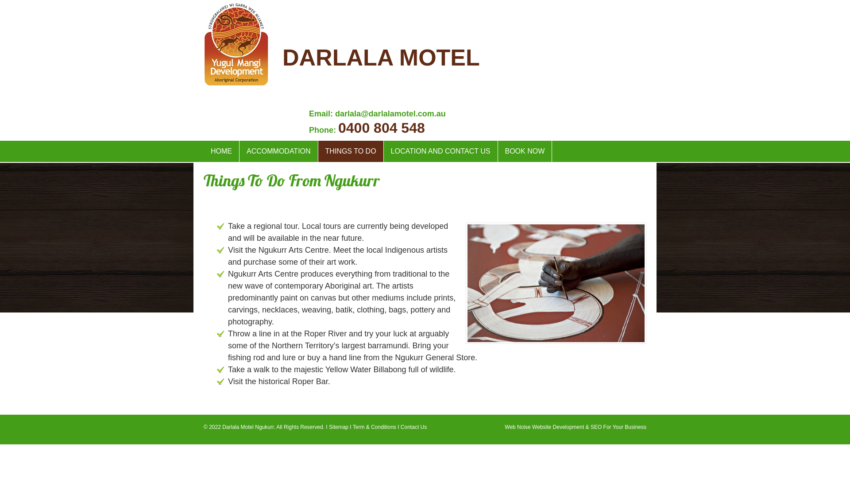 The image size is (850, 478). Describe the element at coordinates (339, 427) in the screenshot. I see `Sitemap` at that location.